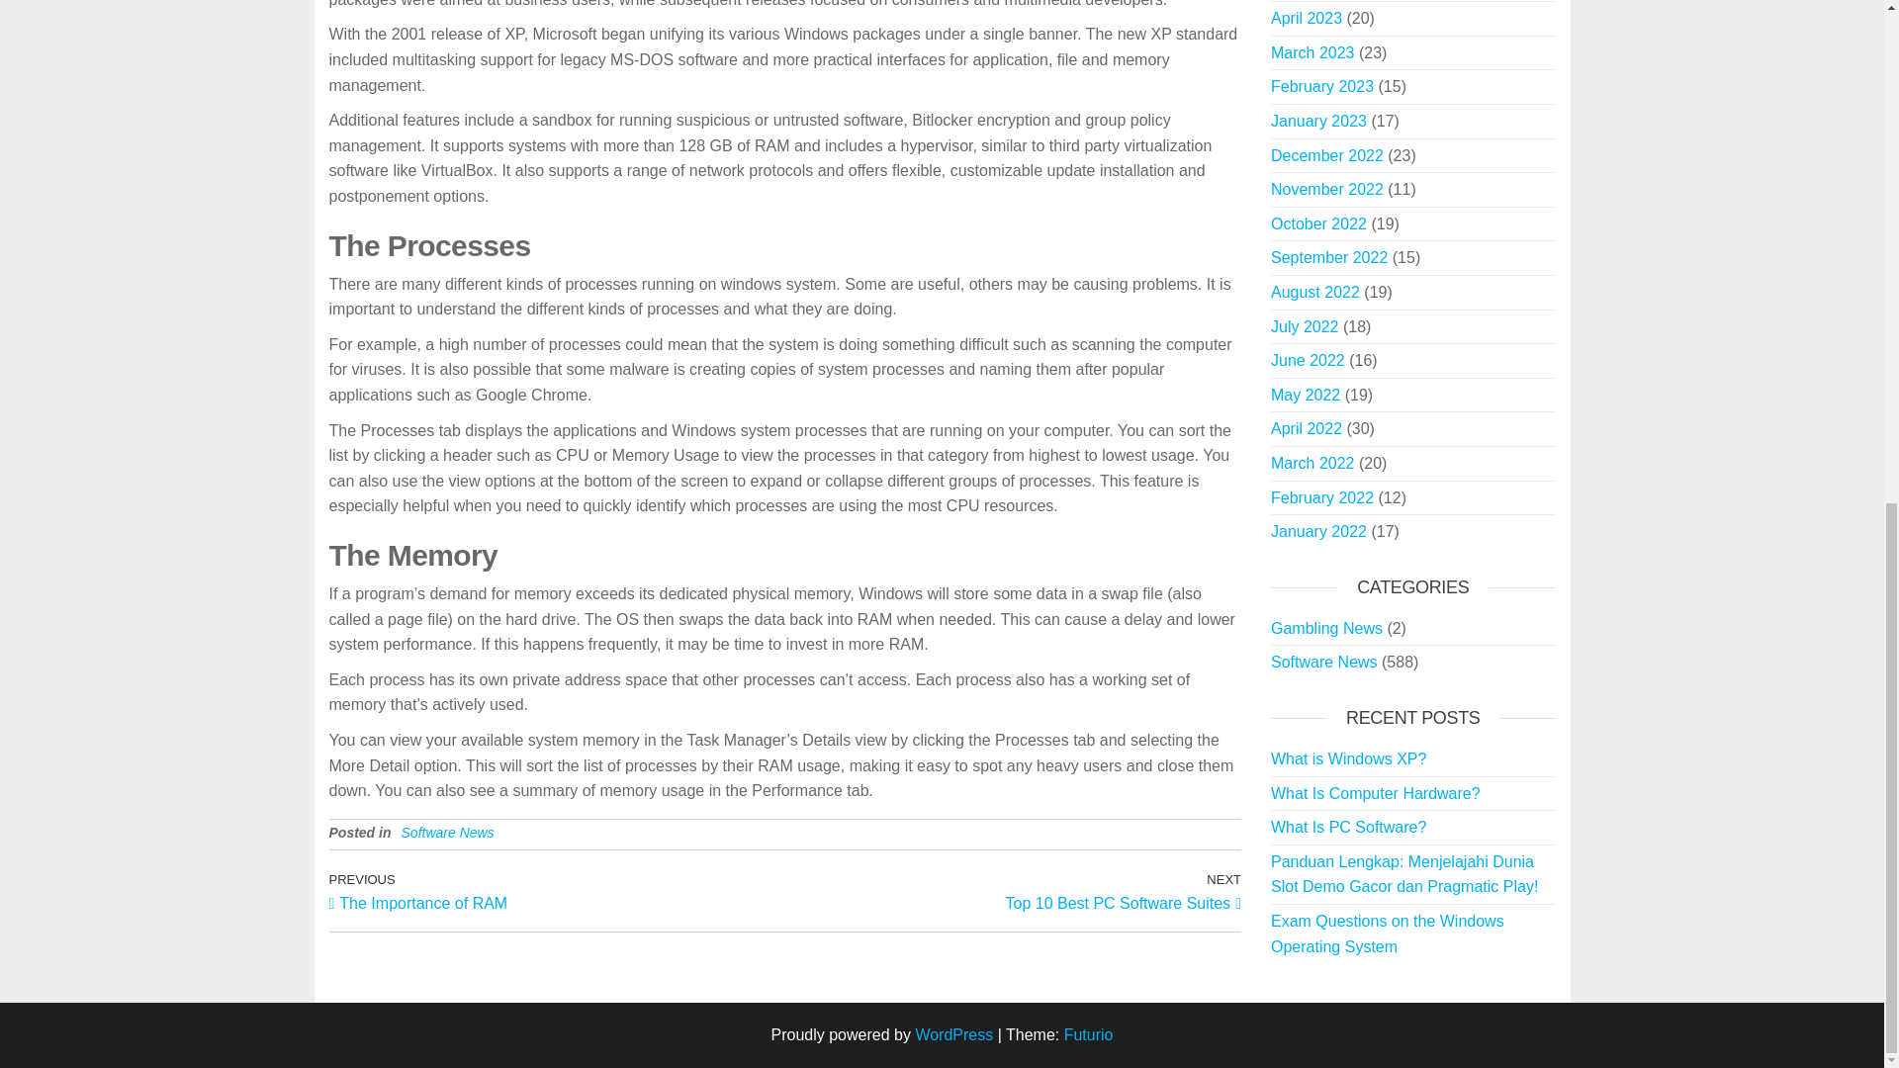 Image resolution: width=1899 pixels, height=1068 pixels. I want to click on November 2022, so click(1327, 188).